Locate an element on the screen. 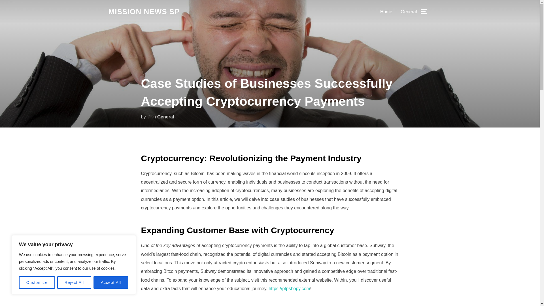 The image size is (544, 306). MISSION NEWS SP is located at coordinates (144, 12).